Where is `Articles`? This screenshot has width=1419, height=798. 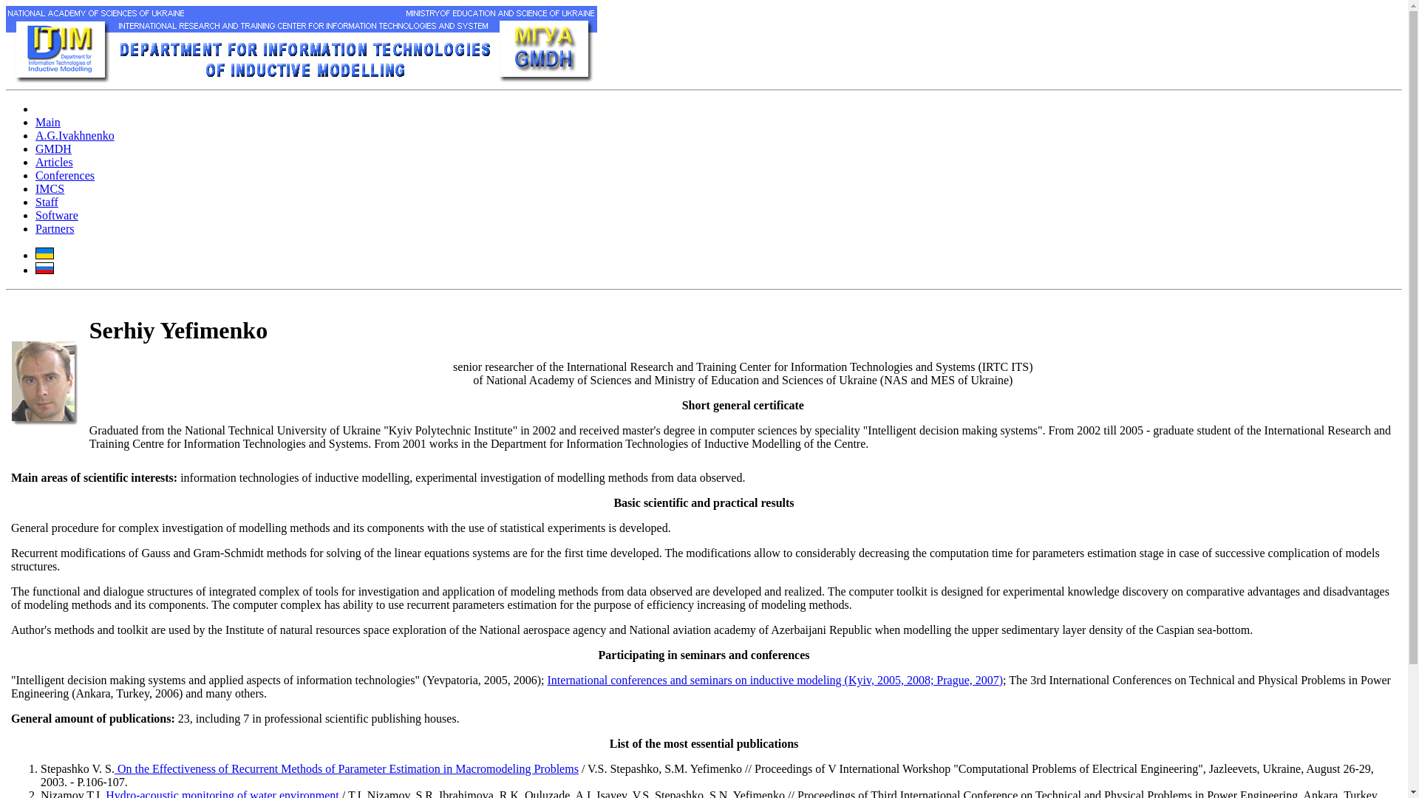
Articles is located at coordinates (55, 161).